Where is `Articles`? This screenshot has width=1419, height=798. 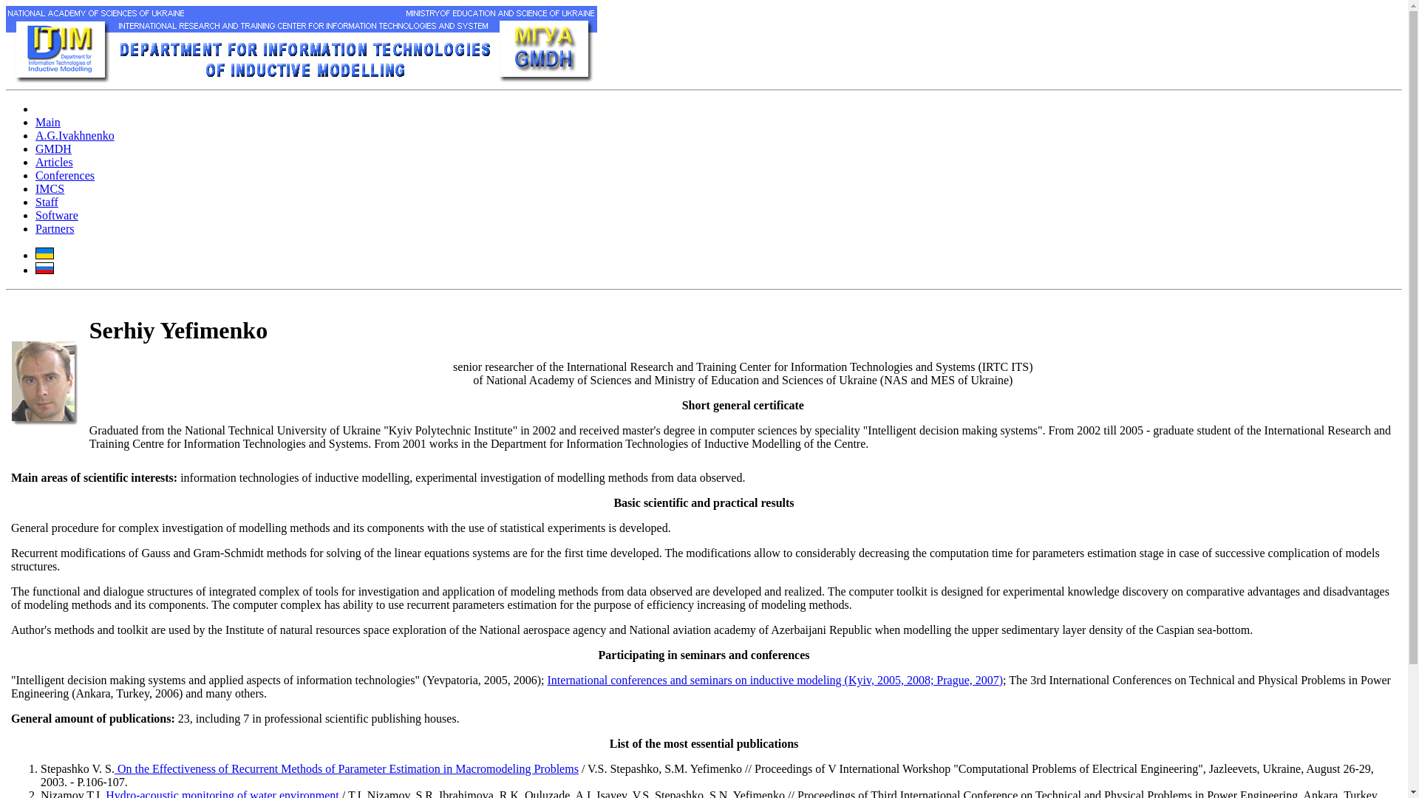
Articles is located at coordinates (55, 161).